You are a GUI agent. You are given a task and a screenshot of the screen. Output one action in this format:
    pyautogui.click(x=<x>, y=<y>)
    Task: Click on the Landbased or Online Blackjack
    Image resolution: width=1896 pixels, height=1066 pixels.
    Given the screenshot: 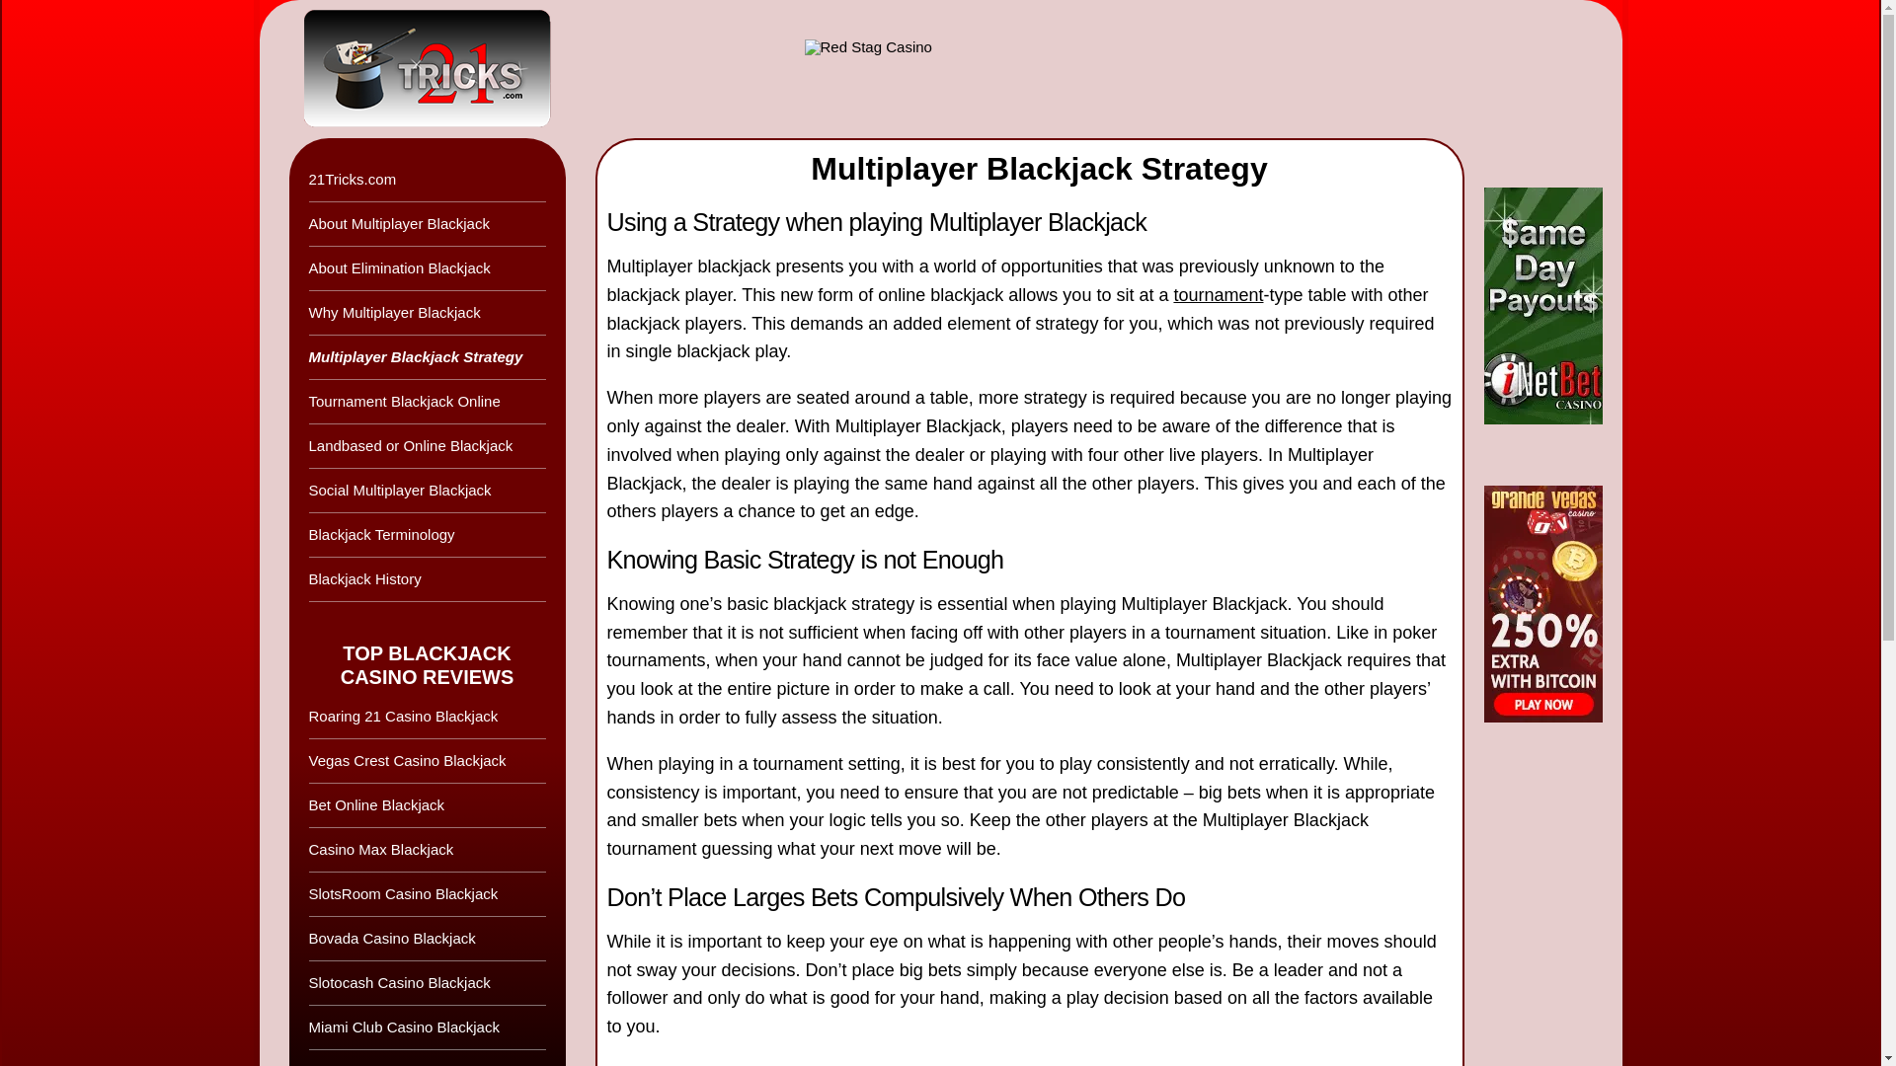 What is the action you would take?
    pyautogui.click(x=427, y=446)
    